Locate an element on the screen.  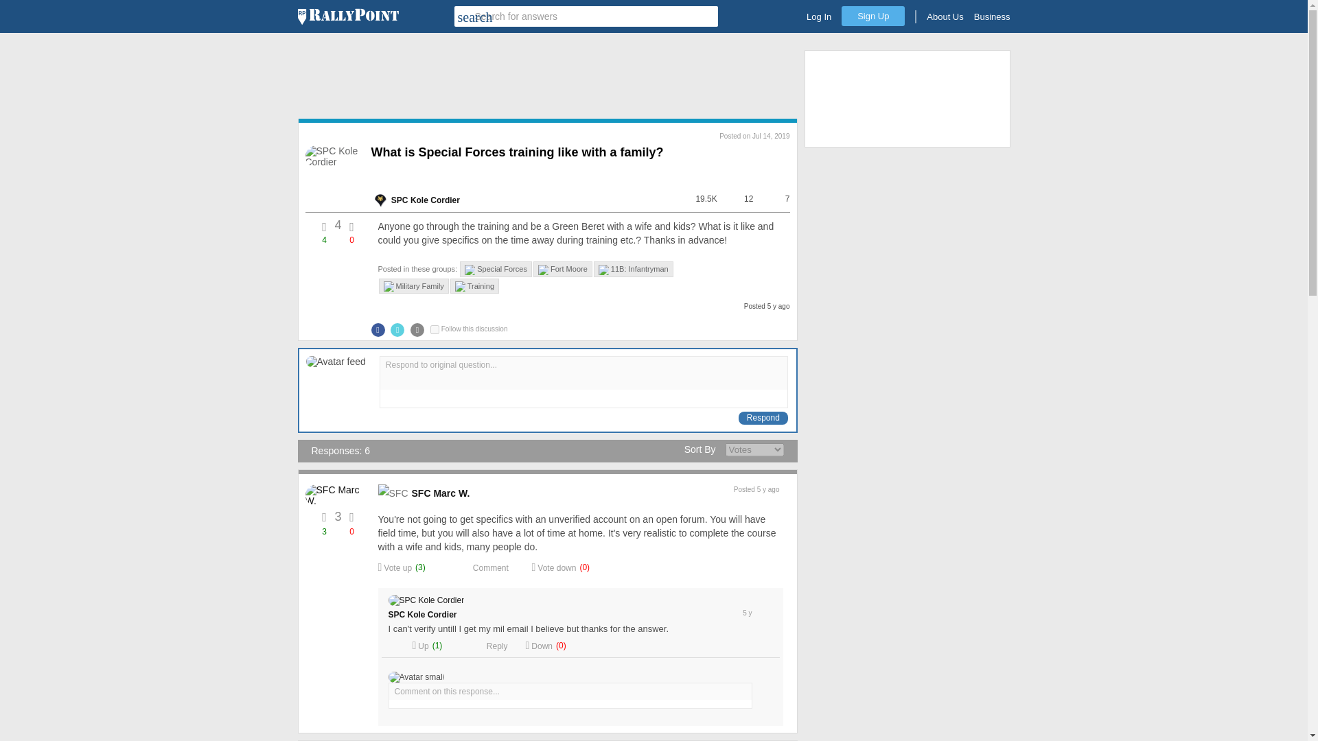
Up is located at coordinates (420, 646).